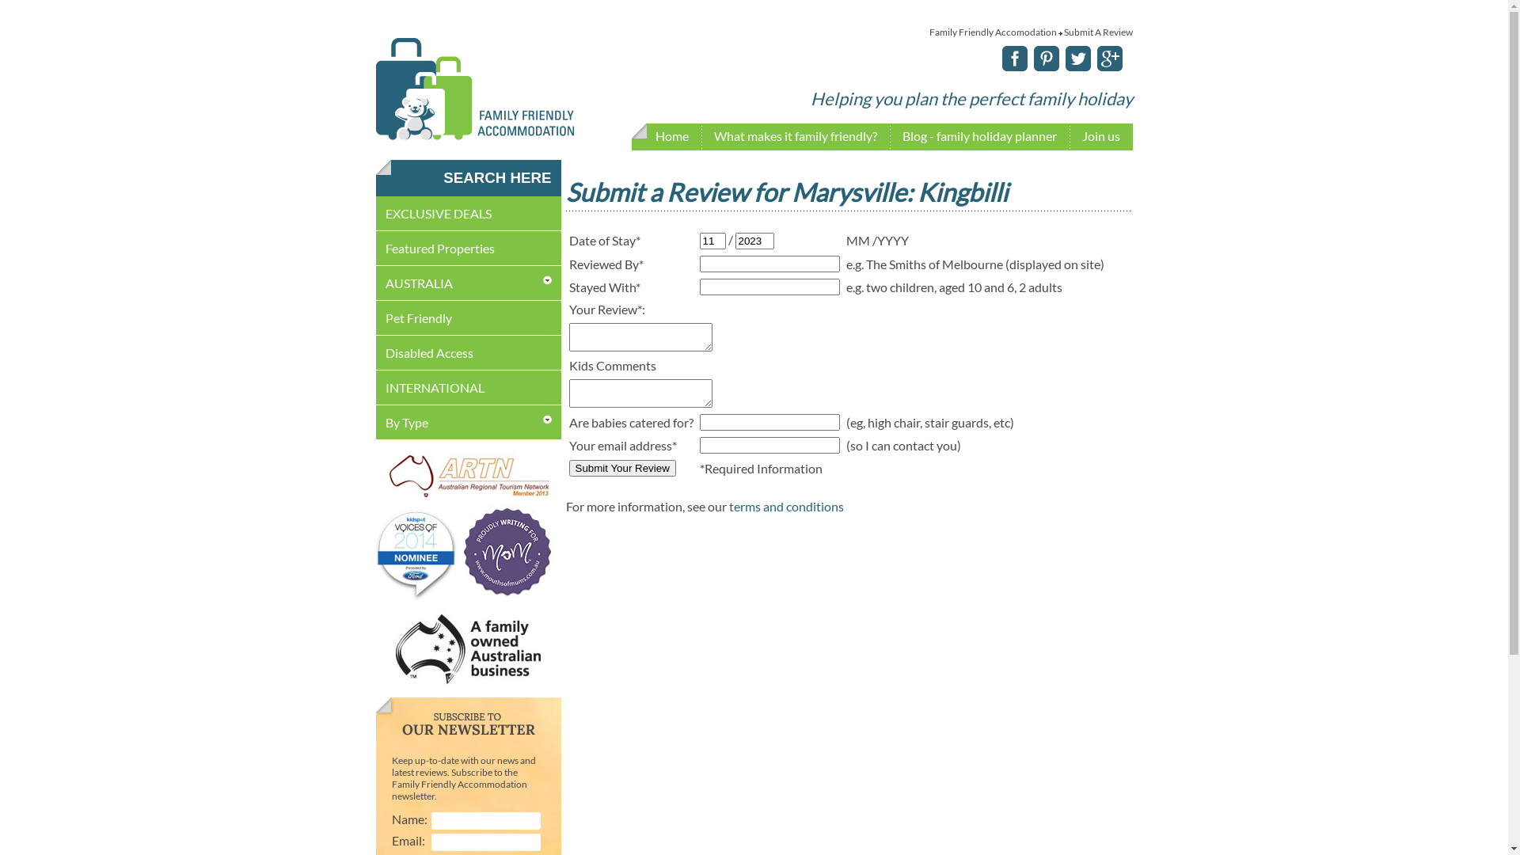  I want to click on Follow us on Google Plus, so click(1107, 66).